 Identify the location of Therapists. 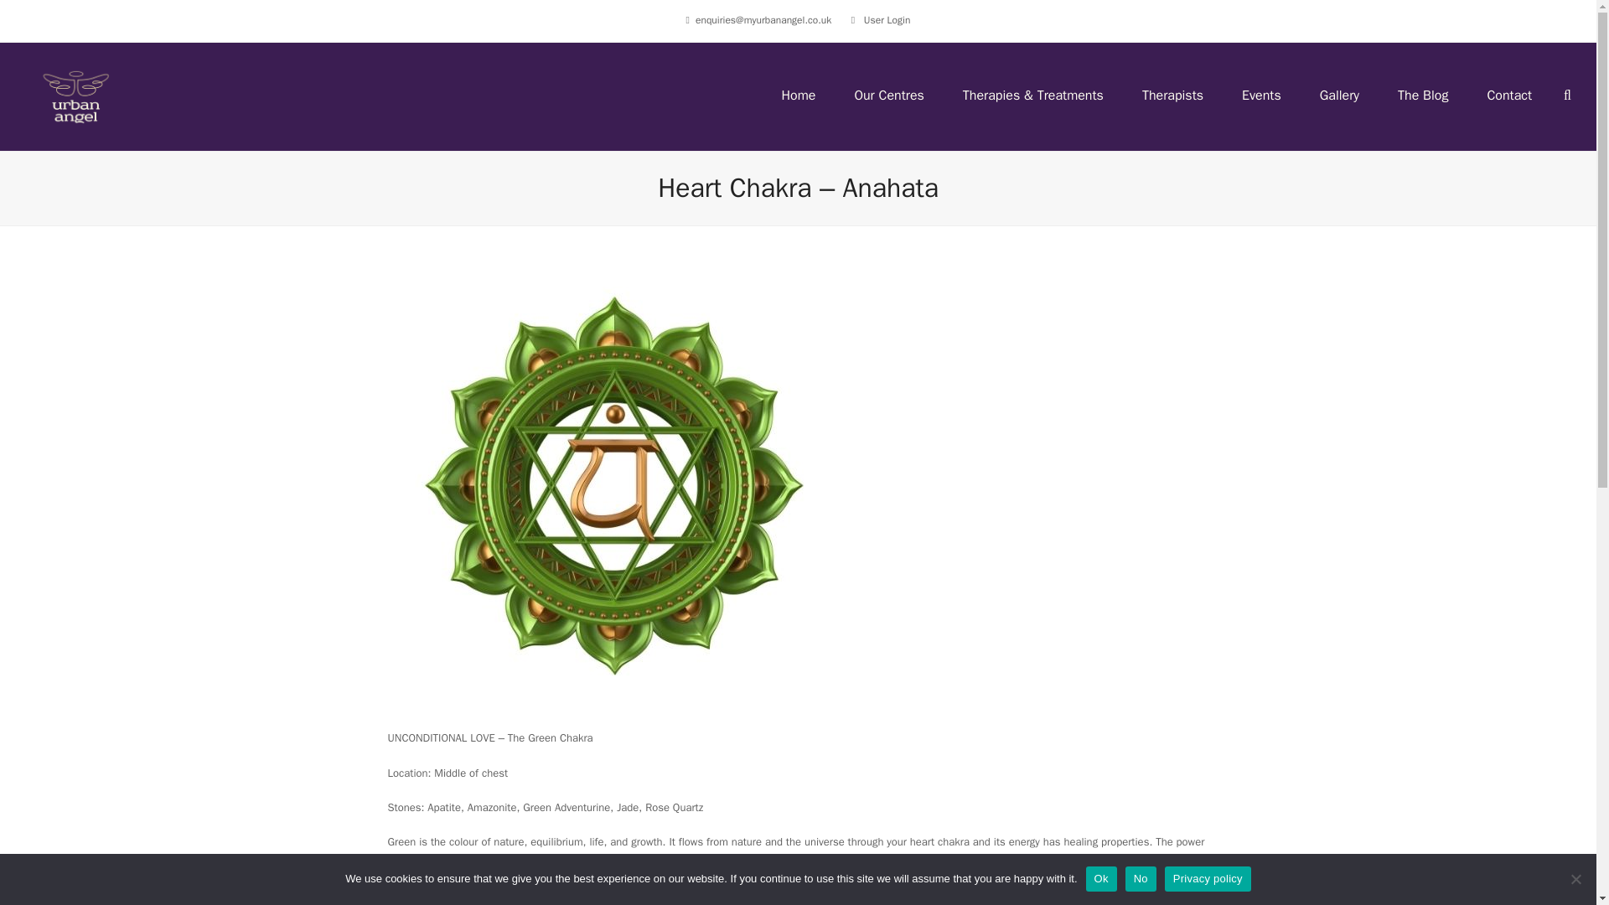
(1172, 96).